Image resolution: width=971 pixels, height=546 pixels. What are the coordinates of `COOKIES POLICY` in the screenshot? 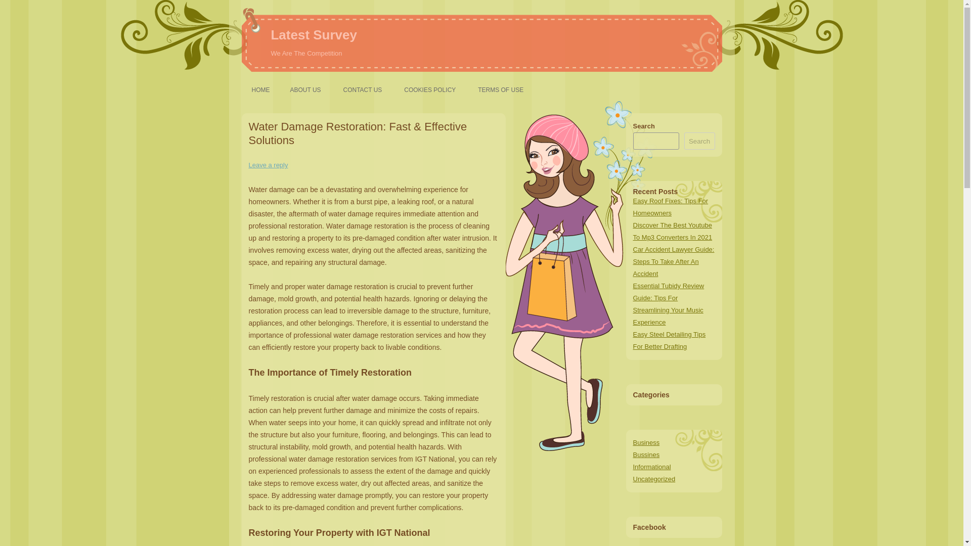 It's located at (429, 89).